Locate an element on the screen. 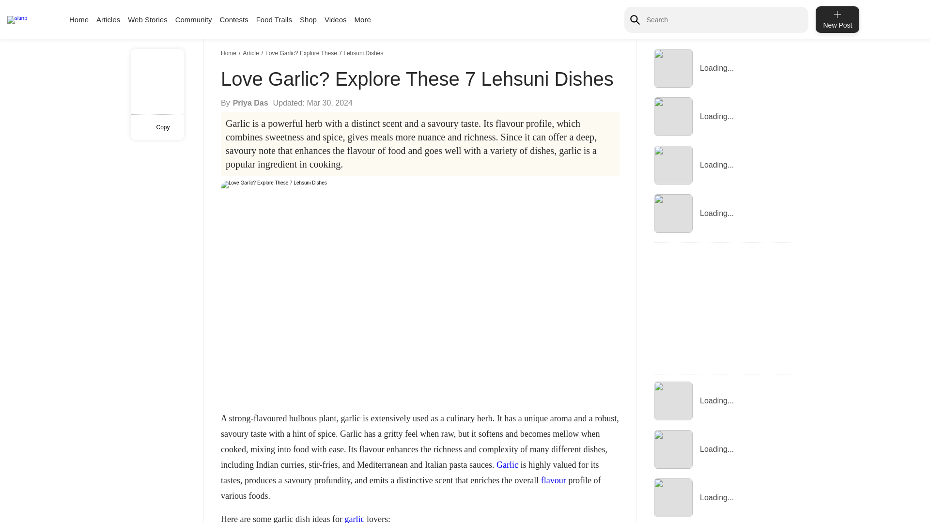 Image resolution: width=930 pixels, height=523 pixels. Article is located at coordinates (252, 53).